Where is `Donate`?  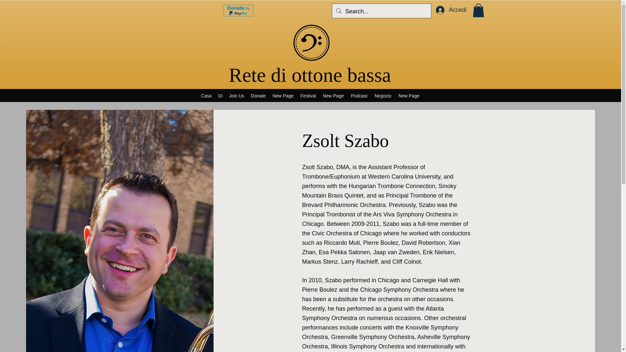
Donate is located at coordinates (258, 95).